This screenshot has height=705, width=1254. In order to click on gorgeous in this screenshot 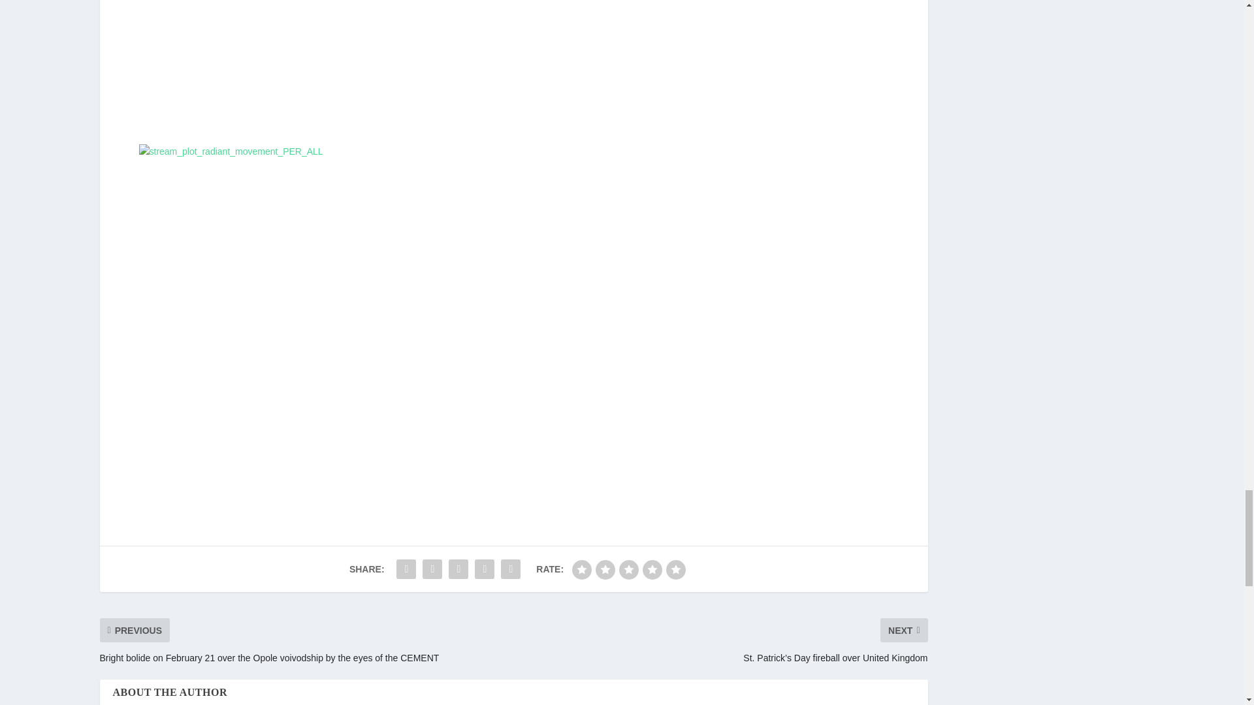, I will do `click(675, 569)`.